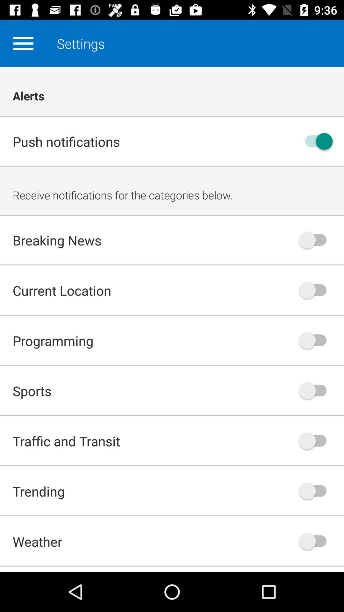 The width and height of the screenshot is (344, 612). I want to click on toggle push notifications, so click(316, 142).